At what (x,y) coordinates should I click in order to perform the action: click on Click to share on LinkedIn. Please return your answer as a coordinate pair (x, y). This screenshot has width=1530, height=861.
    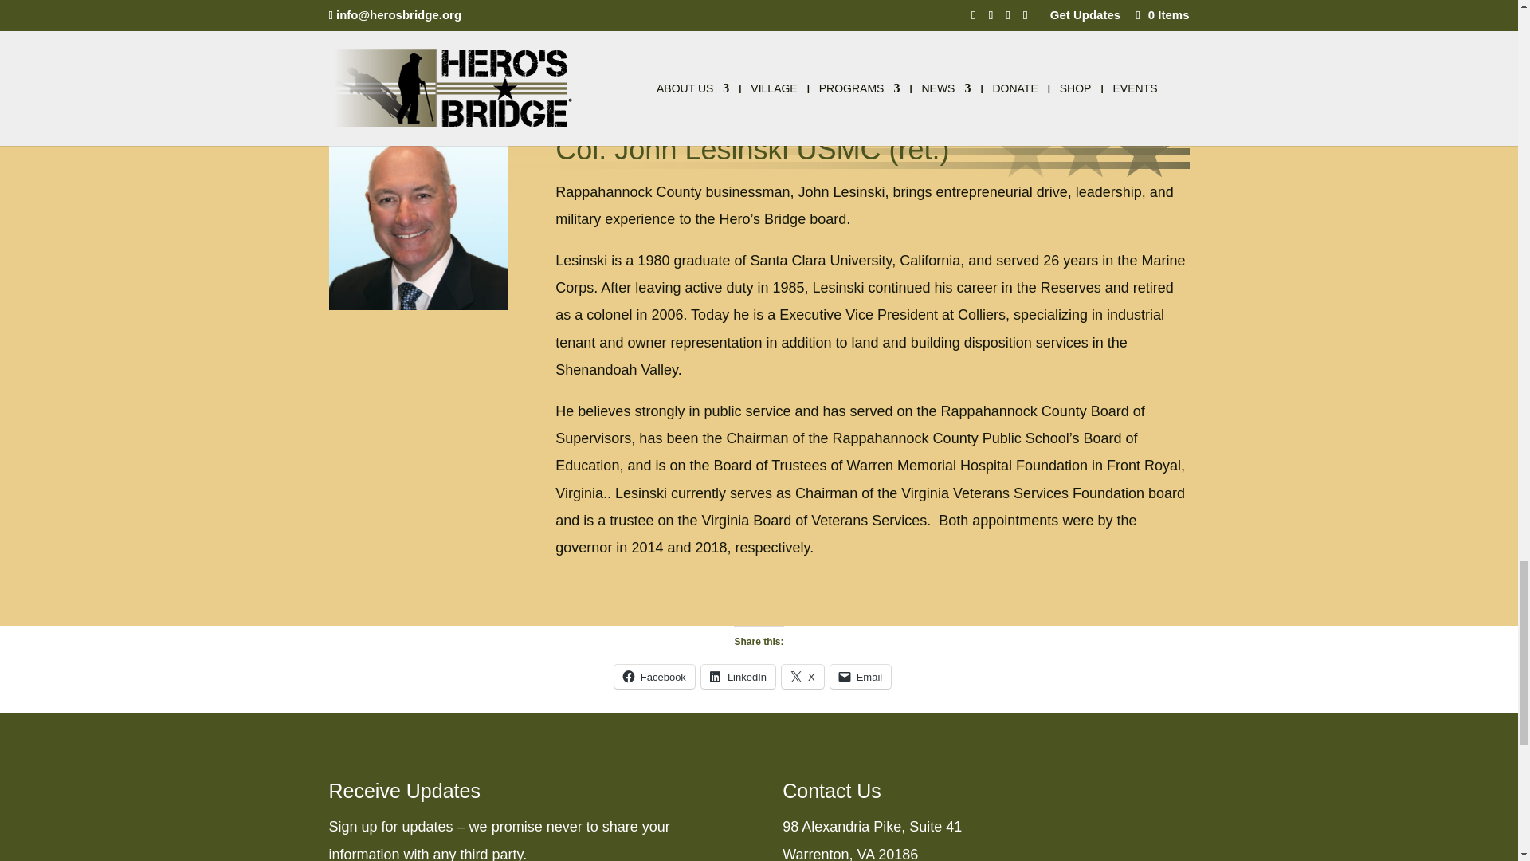
    Looking at the image, I should click on (738, 676).